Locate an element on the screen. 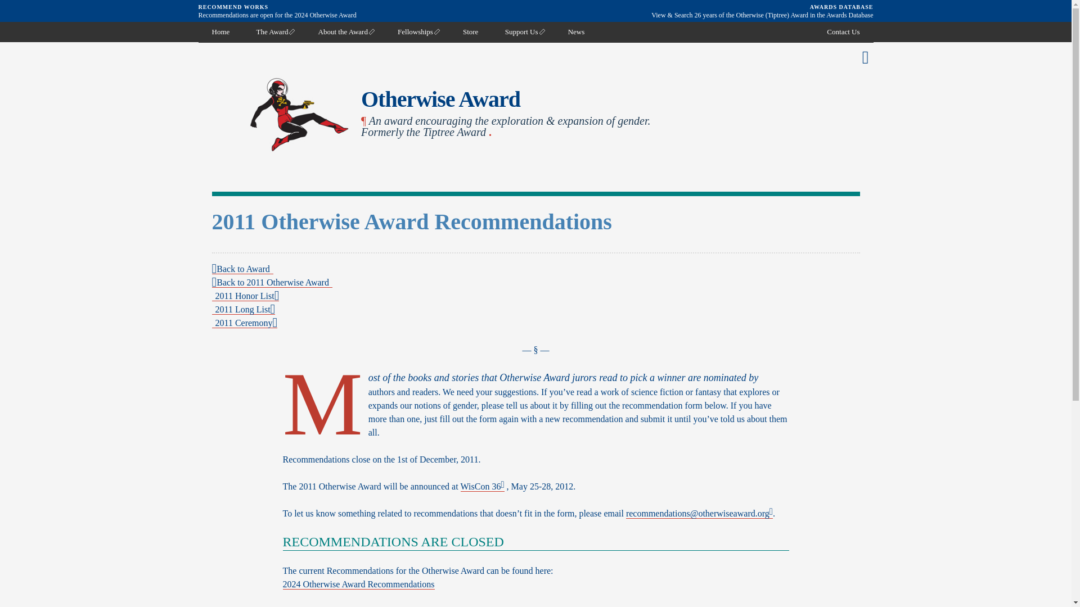 The height and width of the screenshot is (607, 1080). Support Us is located at coordinates (523, 31).